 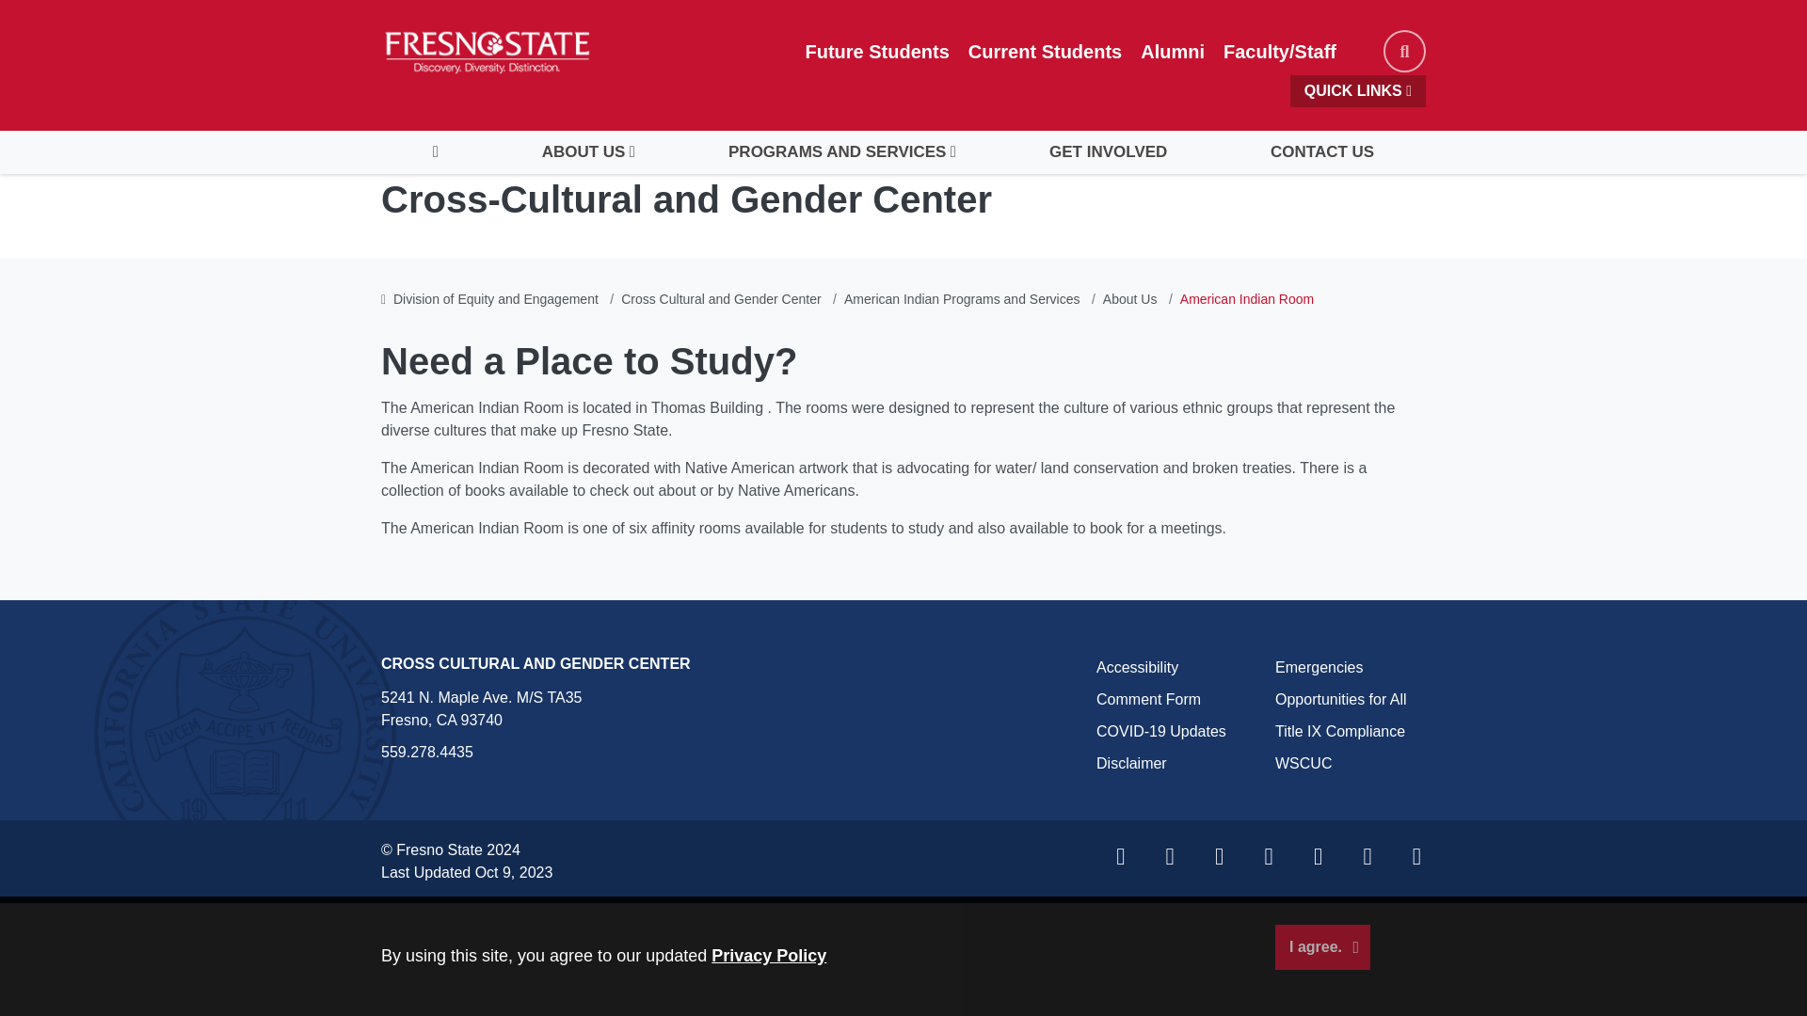 What do you see at coordinates (836, 152) in the screenshot?
I see `PROGRAMS AND SERVICES` at bounding box center [836, 152].